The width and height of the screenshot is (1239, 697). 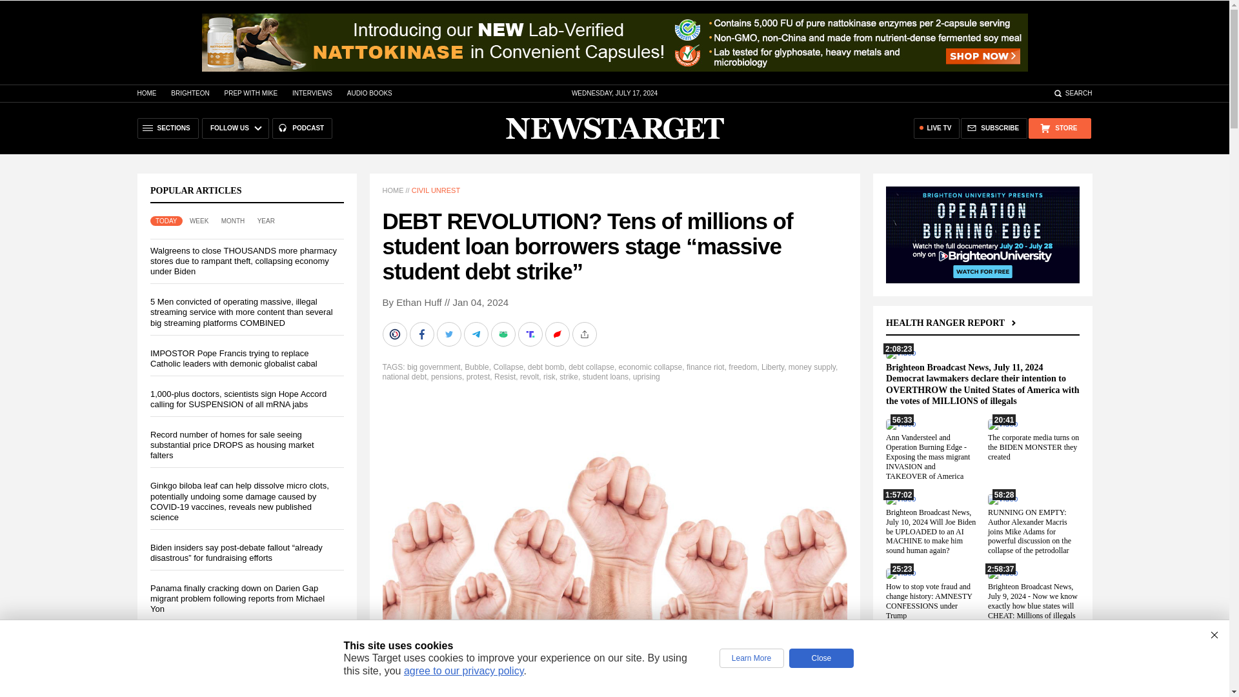 What do you see at coordinates (504, 334) in the screenshot?
I see `Share on GAB` at bounding box center [504, 334].